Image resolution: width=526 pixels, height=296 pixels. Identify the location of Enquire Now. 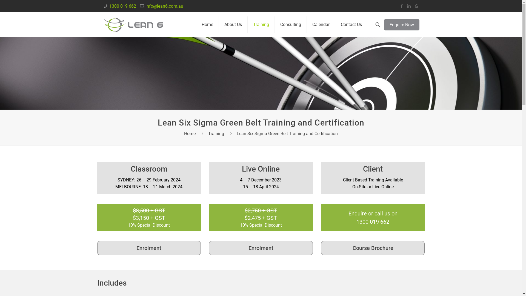
(402, 25).